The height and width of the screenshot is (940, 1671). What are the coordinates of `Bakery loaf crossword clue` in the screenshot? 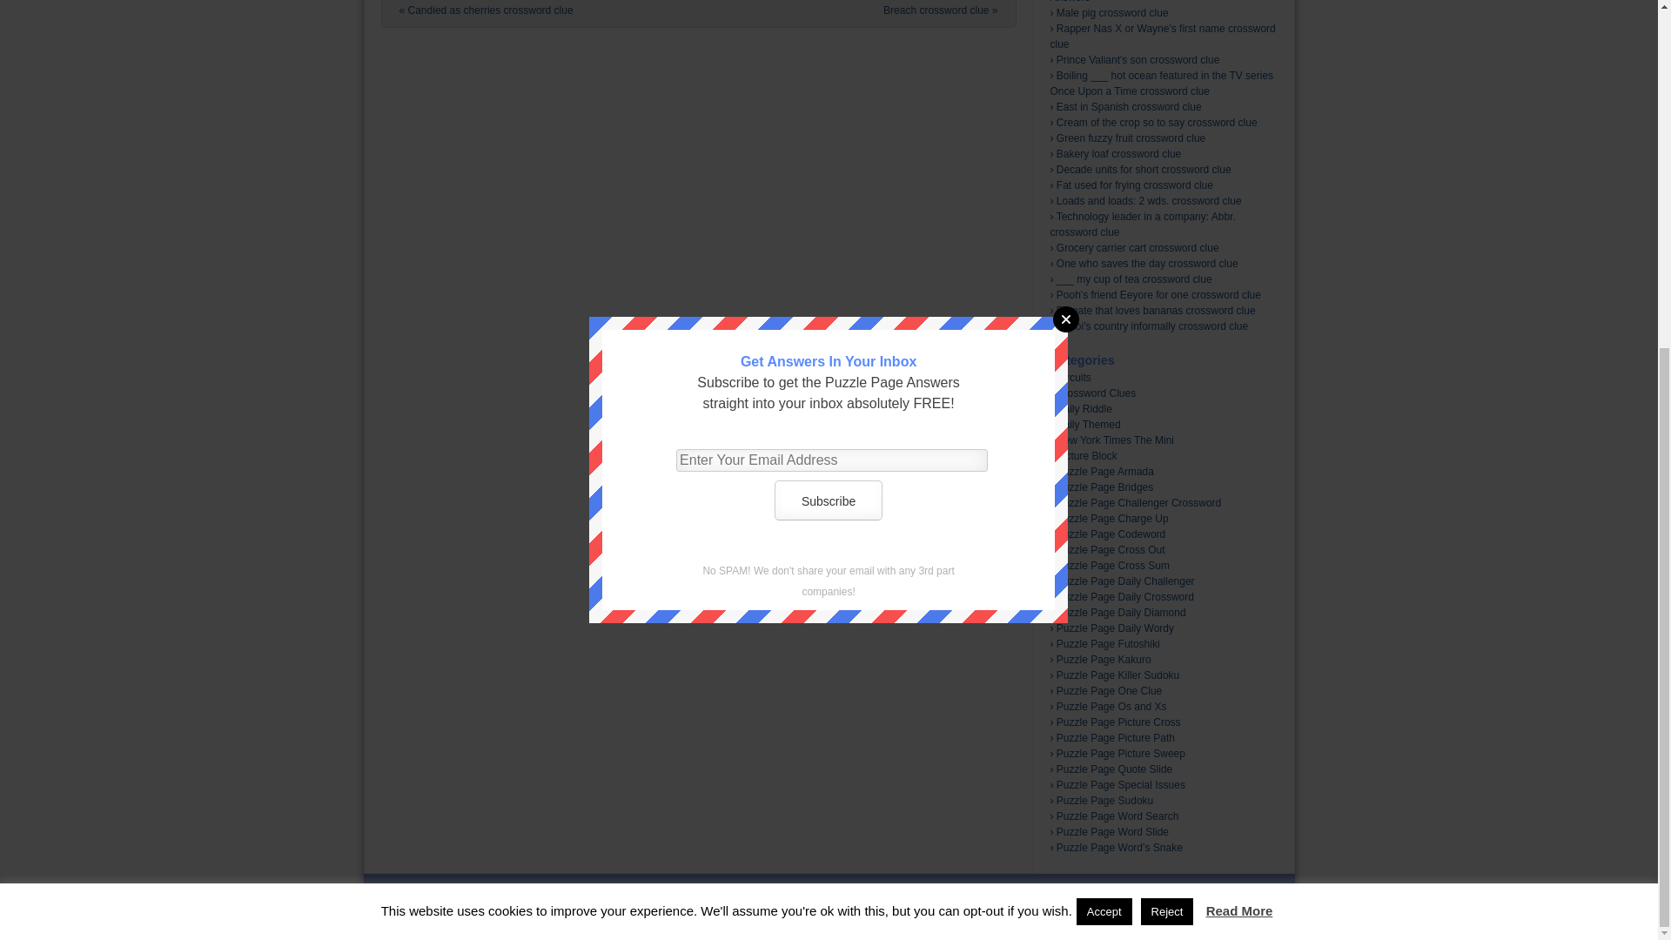 It's located at (1118, 153).